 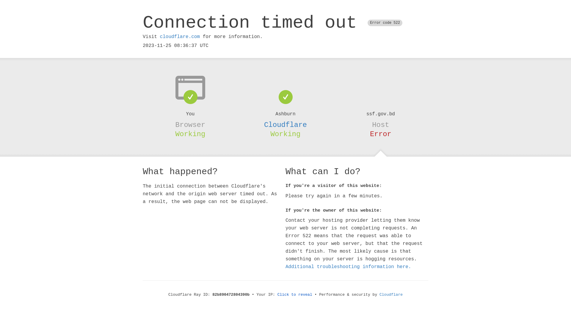 What do you see at coordinates (295, 295) in the screenshot?
I see `Click to reveal` at bounding box center [295, 295].